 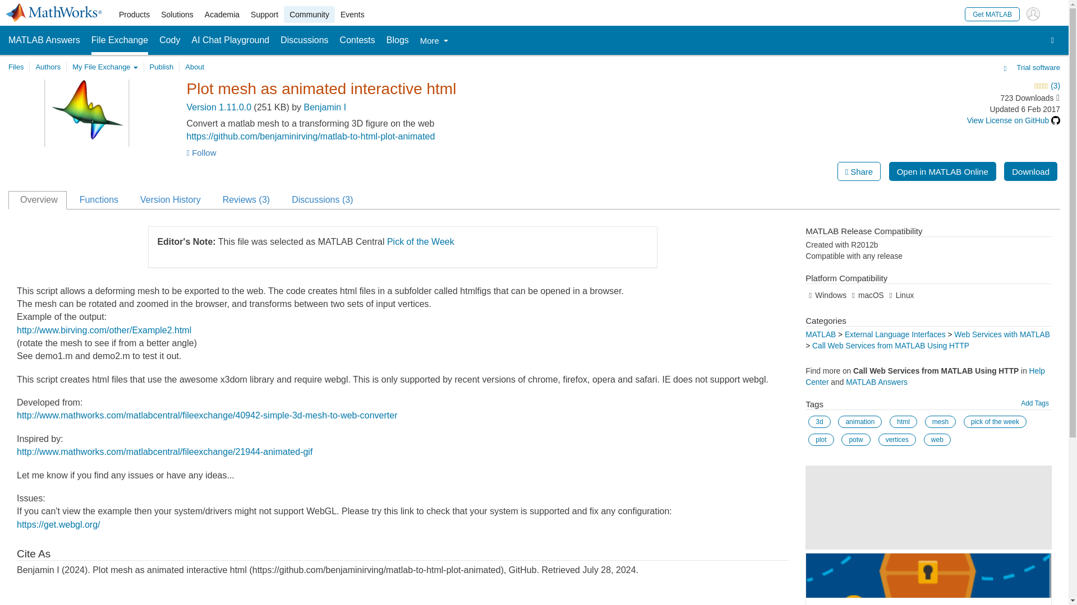 I want to click on Products, so click(x=134, y=15).